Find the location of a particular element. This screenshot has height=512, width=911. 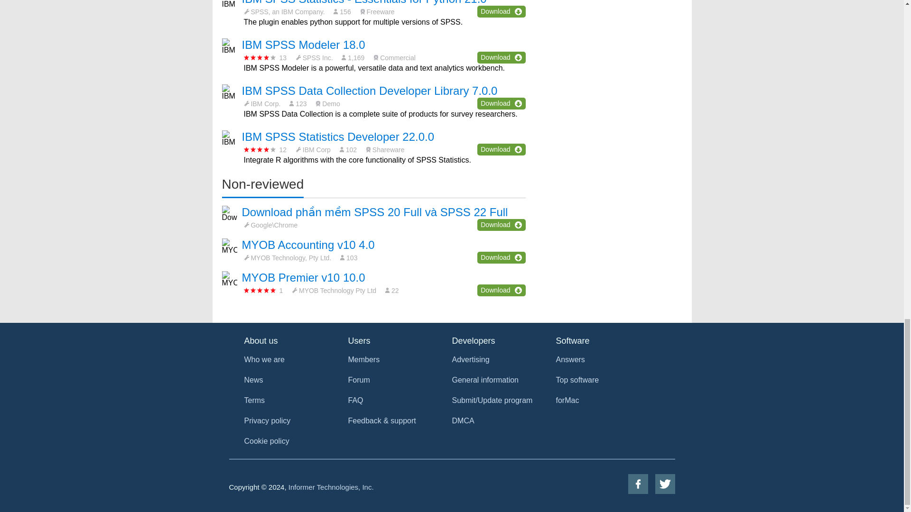

Download is located at coordinates (501, 103).